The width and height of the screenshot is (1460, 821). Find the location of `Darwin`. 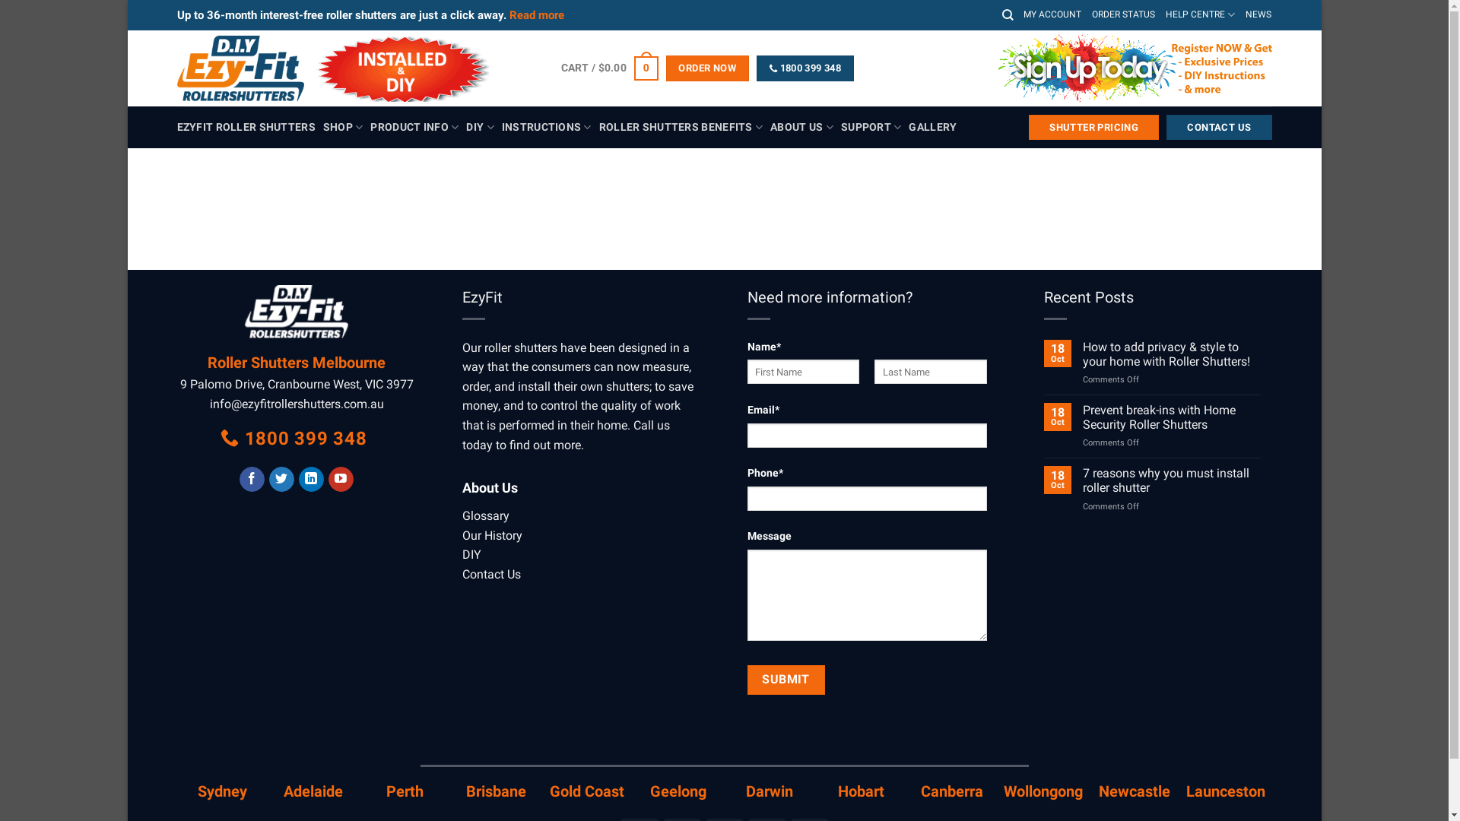

Darwin is located at coordinates (770, 791).